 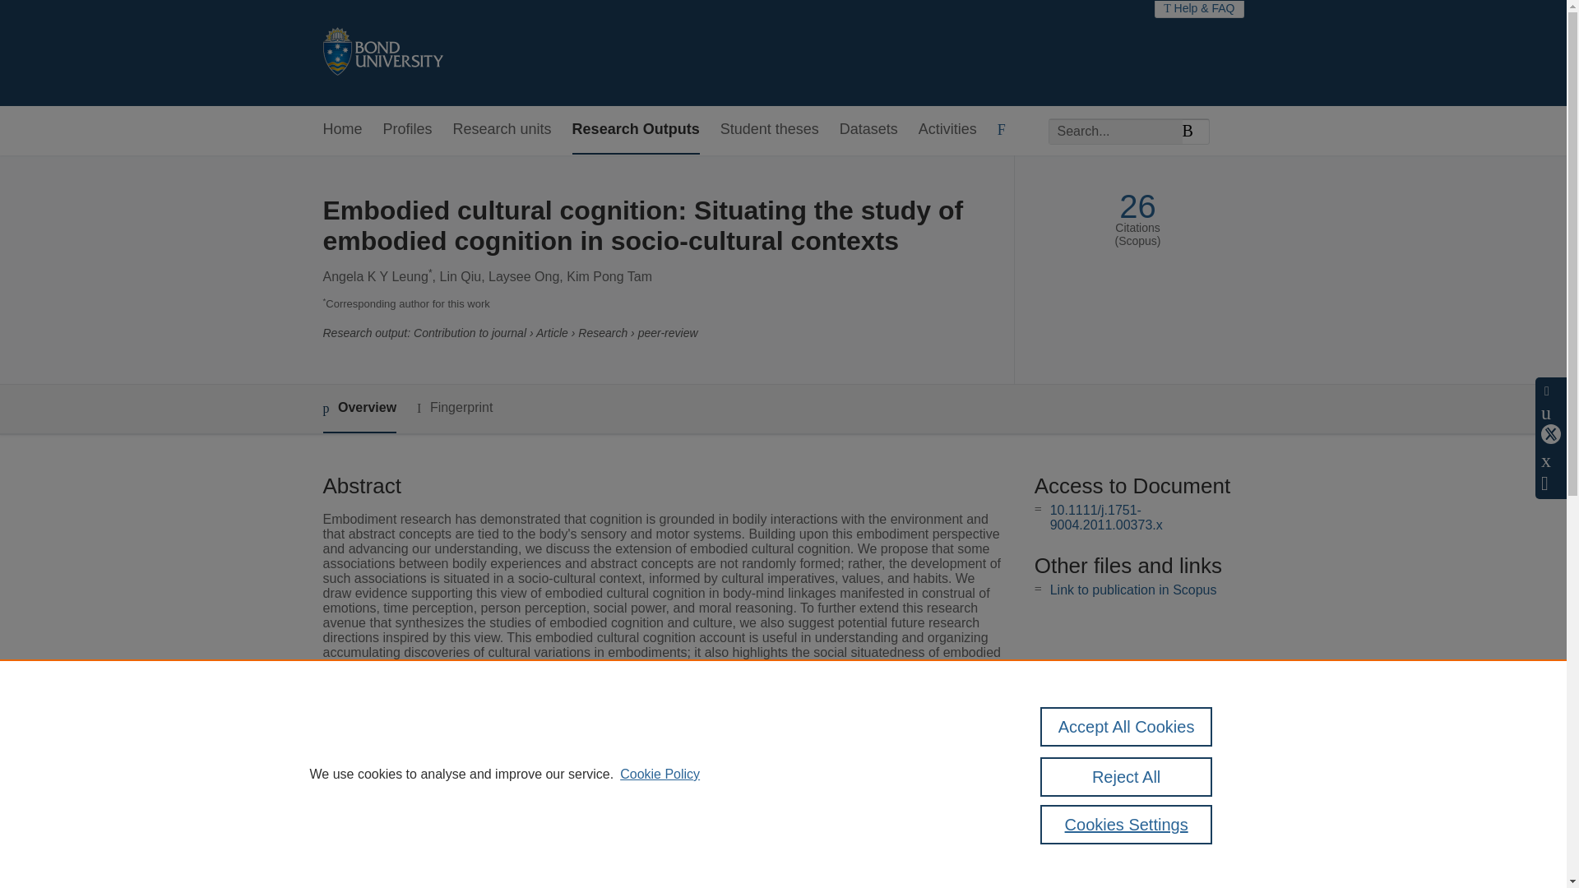 What do you see at coordinates (359, 409) in the screenshot?
I see `Overview` at bounding box center [359, 409].